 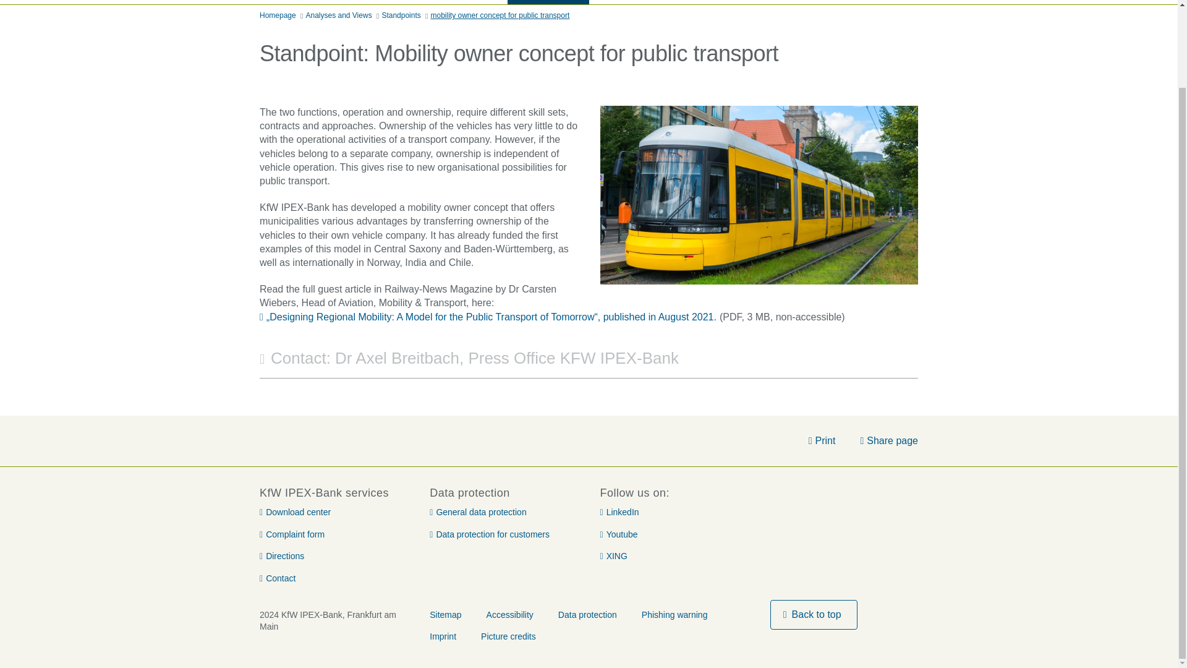 I want to click on Youtube, so click(x=618, y=534).